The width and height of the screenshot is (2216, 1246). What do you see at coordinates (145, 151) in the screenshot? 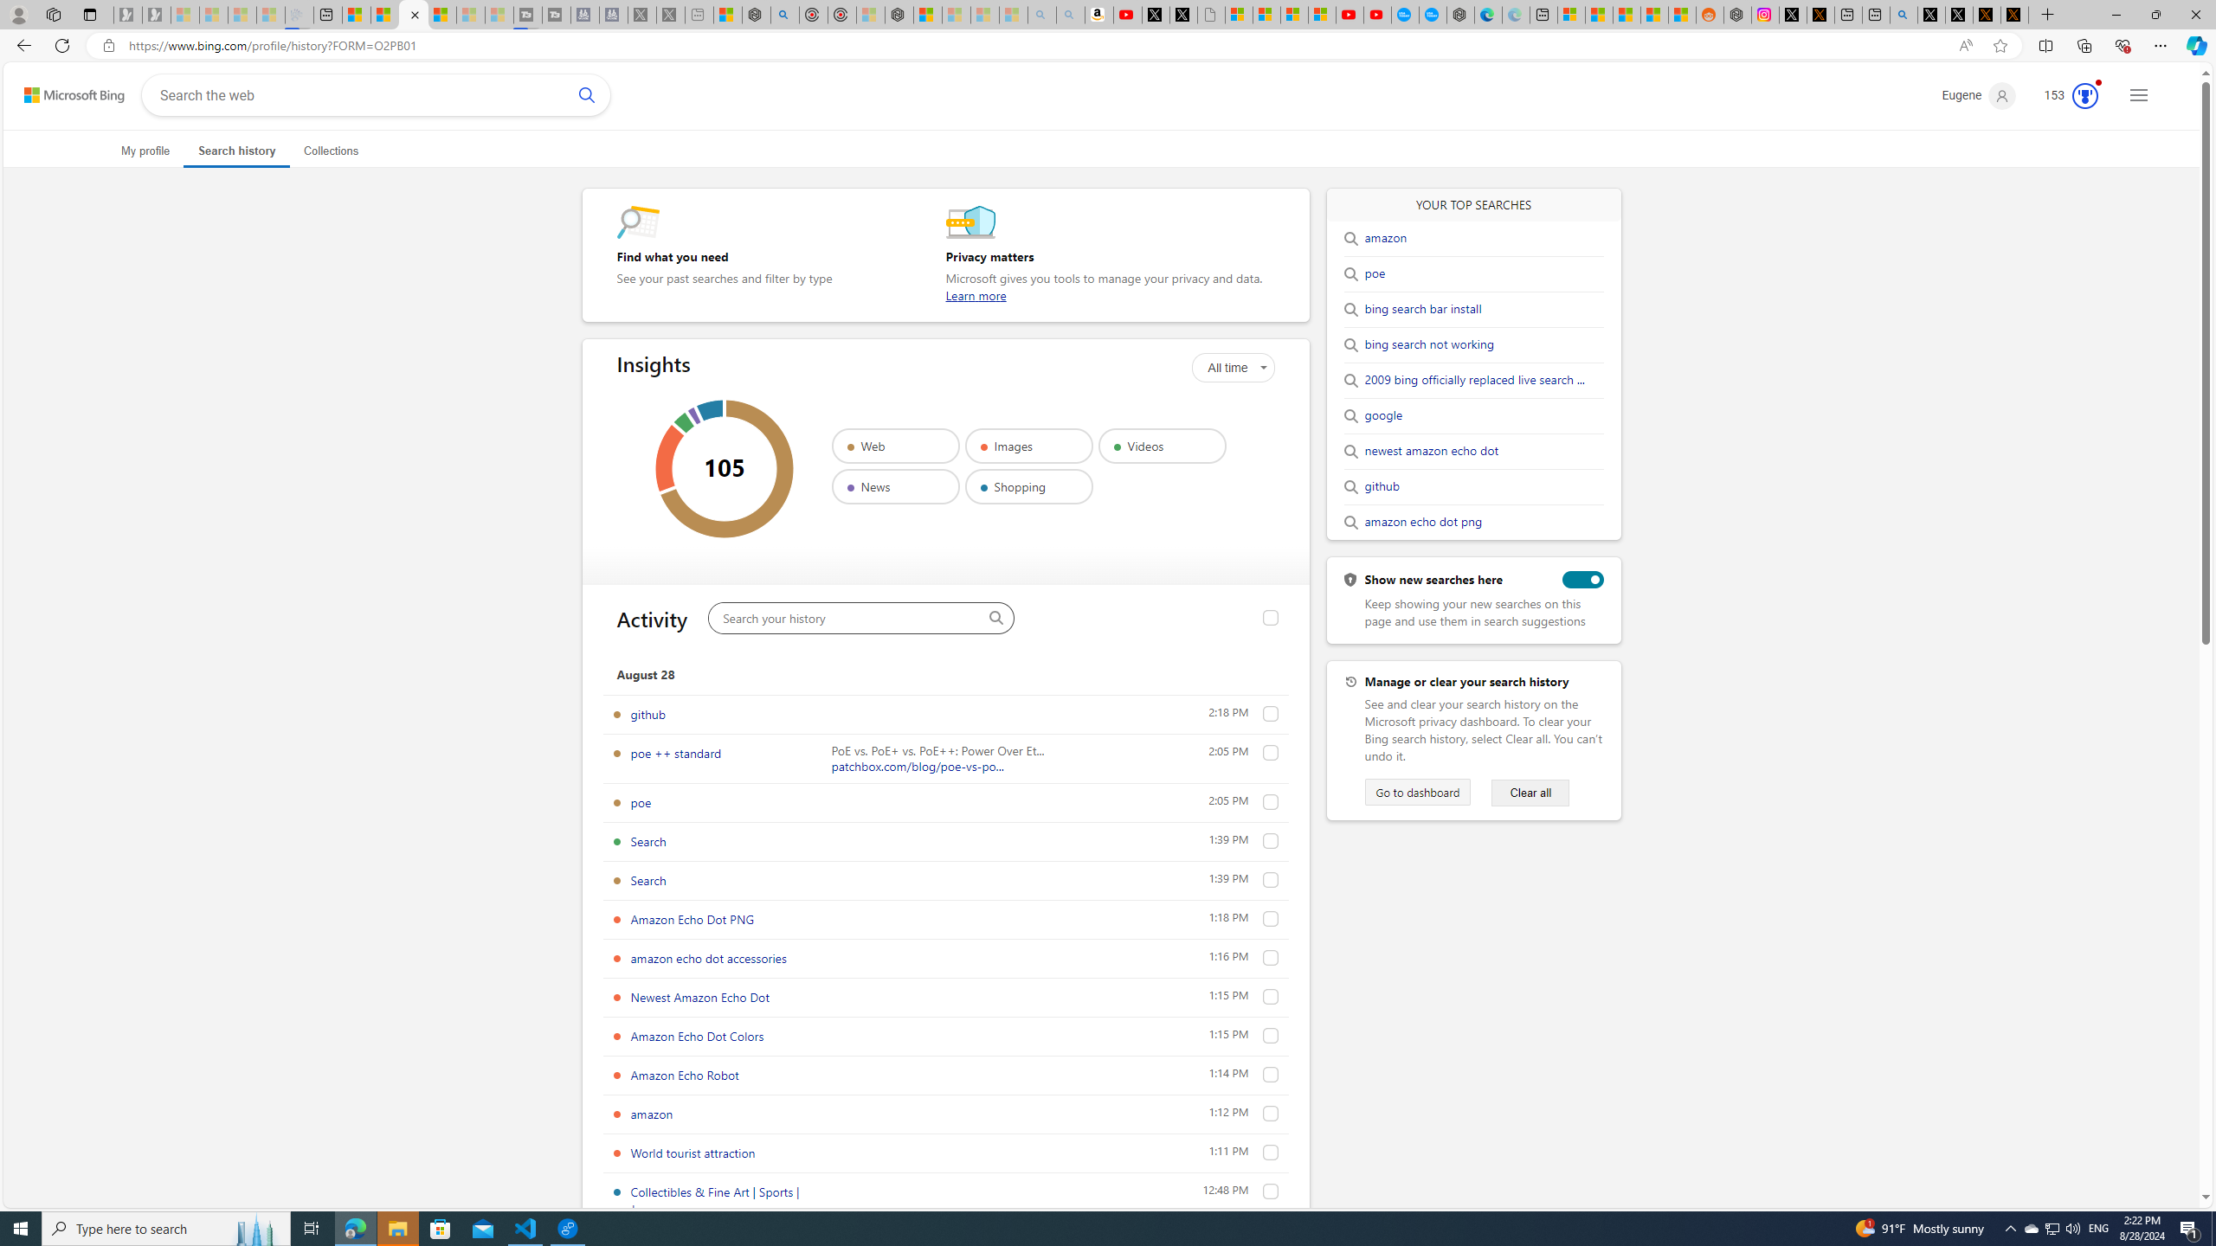
I see `My profile` at bounding box center [145, 151].